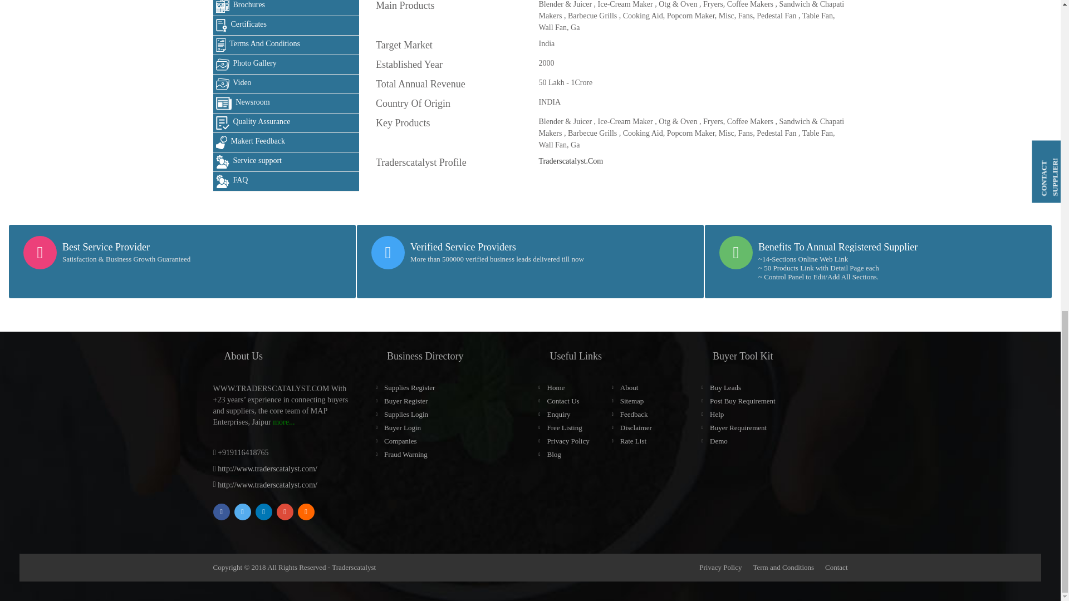 The image size is (1069, 601). Describe the element at coordinates (286, 181) in the screenshot. I see `  FAQ` at that location.